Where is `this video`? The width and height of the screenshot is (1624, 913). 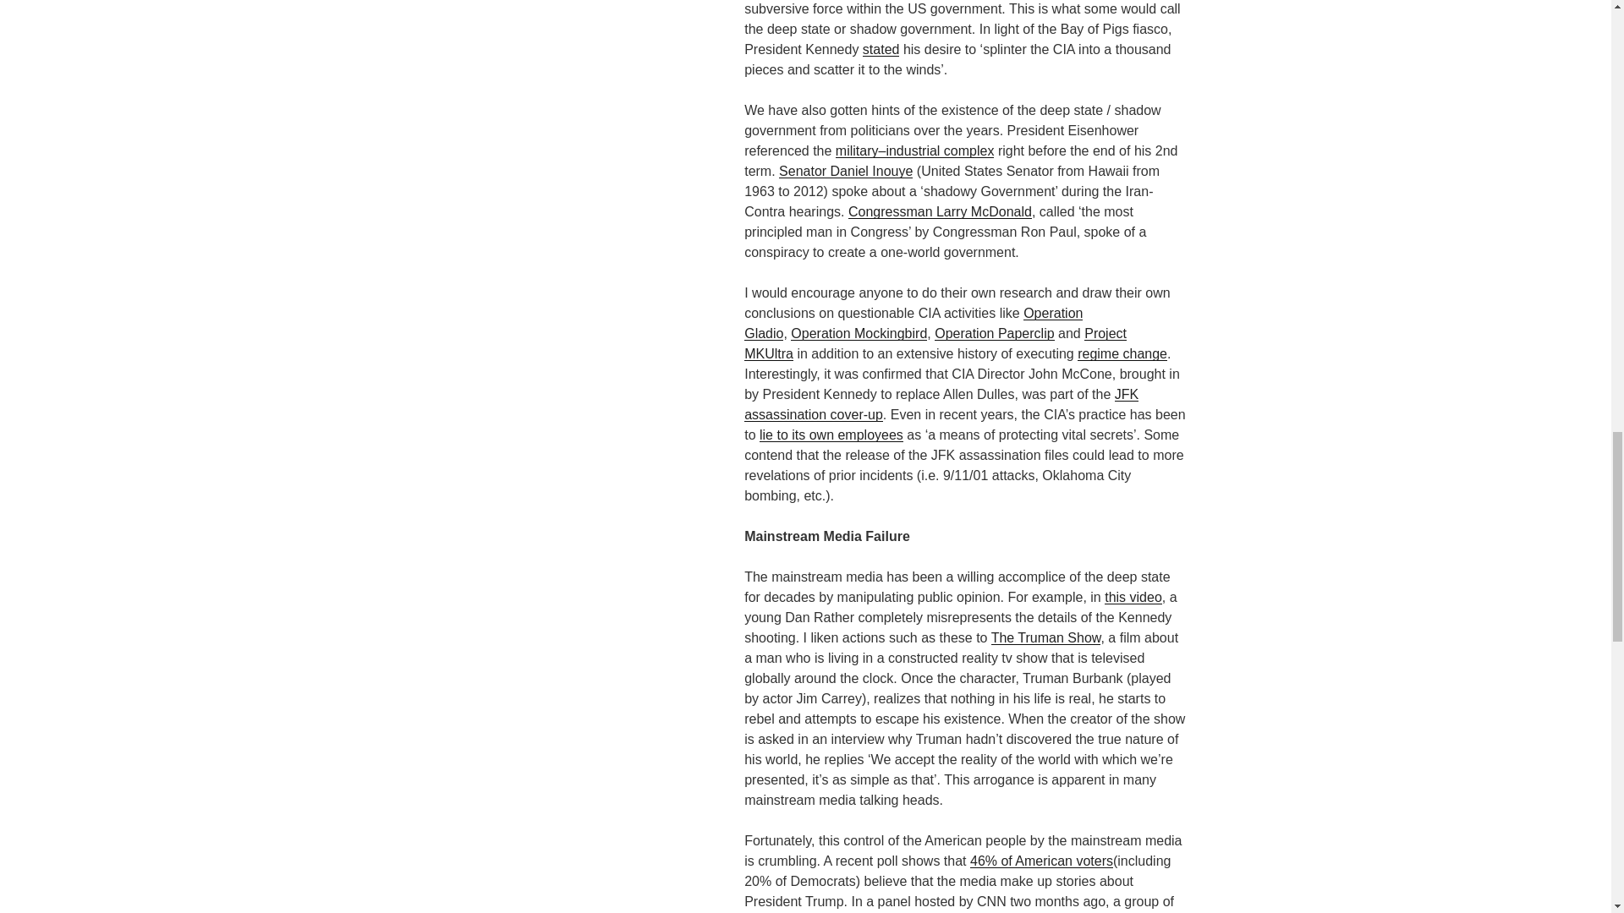 this video is located at coordinates (1133, 597).